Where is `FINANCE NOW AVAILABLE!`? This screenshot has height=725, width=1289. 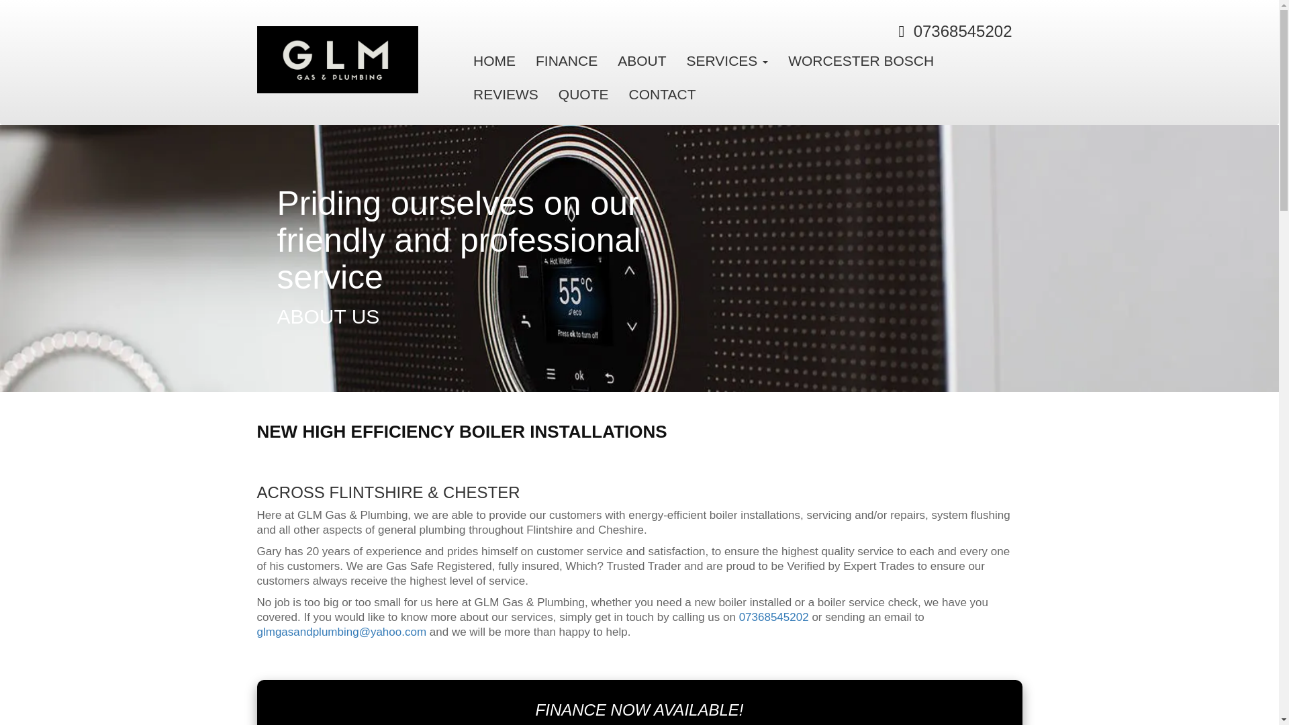
FINANCE NOW AVAILABLE! is located at coordinates (639, 709).